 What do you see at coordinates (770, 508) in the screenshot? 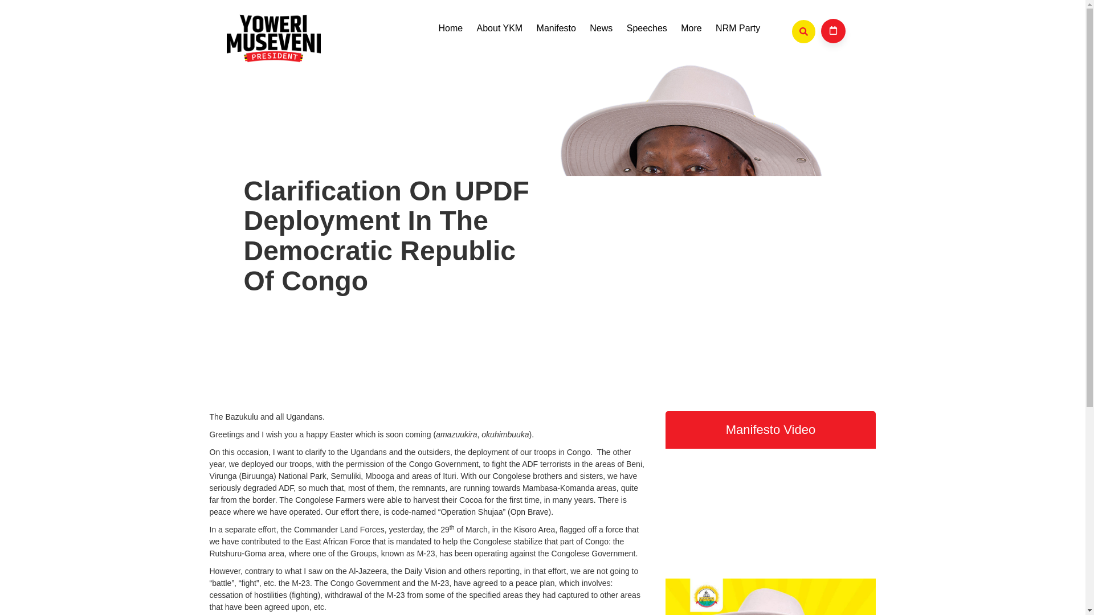
I see `Embedded video for Developing the industrial sector` at bounding box center [770, 508].